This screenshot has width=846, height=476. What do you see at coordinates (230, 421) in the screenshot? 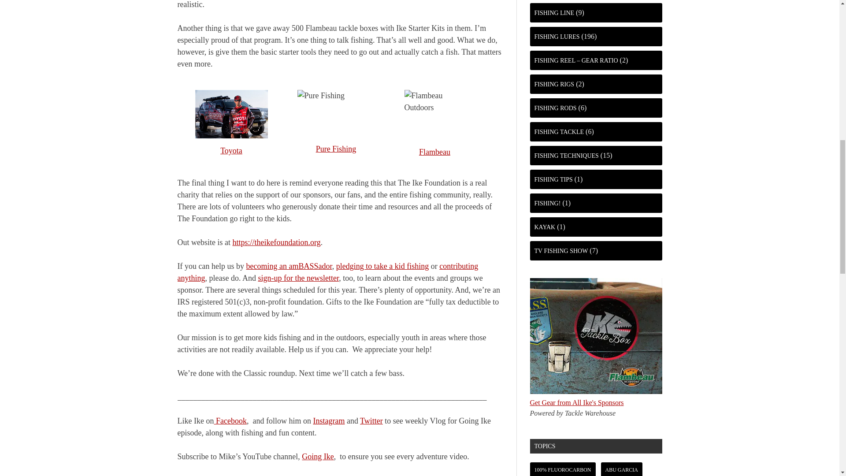
I see `Facebook` at bounding box center [230, 421].